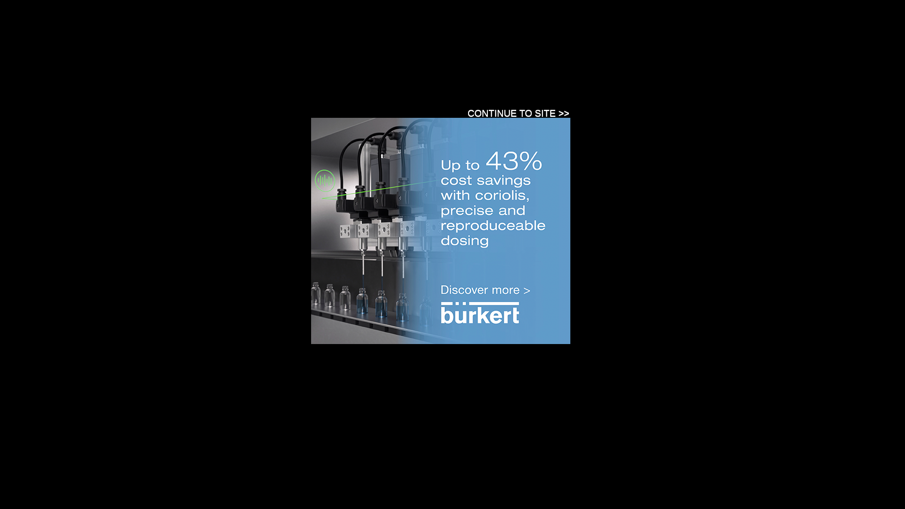 This screenshot has width=905, height=509. What do you see at coordinates (637, 445) in the screenshot?
I see `3rd party ad content` at bounding box center [637, 445].